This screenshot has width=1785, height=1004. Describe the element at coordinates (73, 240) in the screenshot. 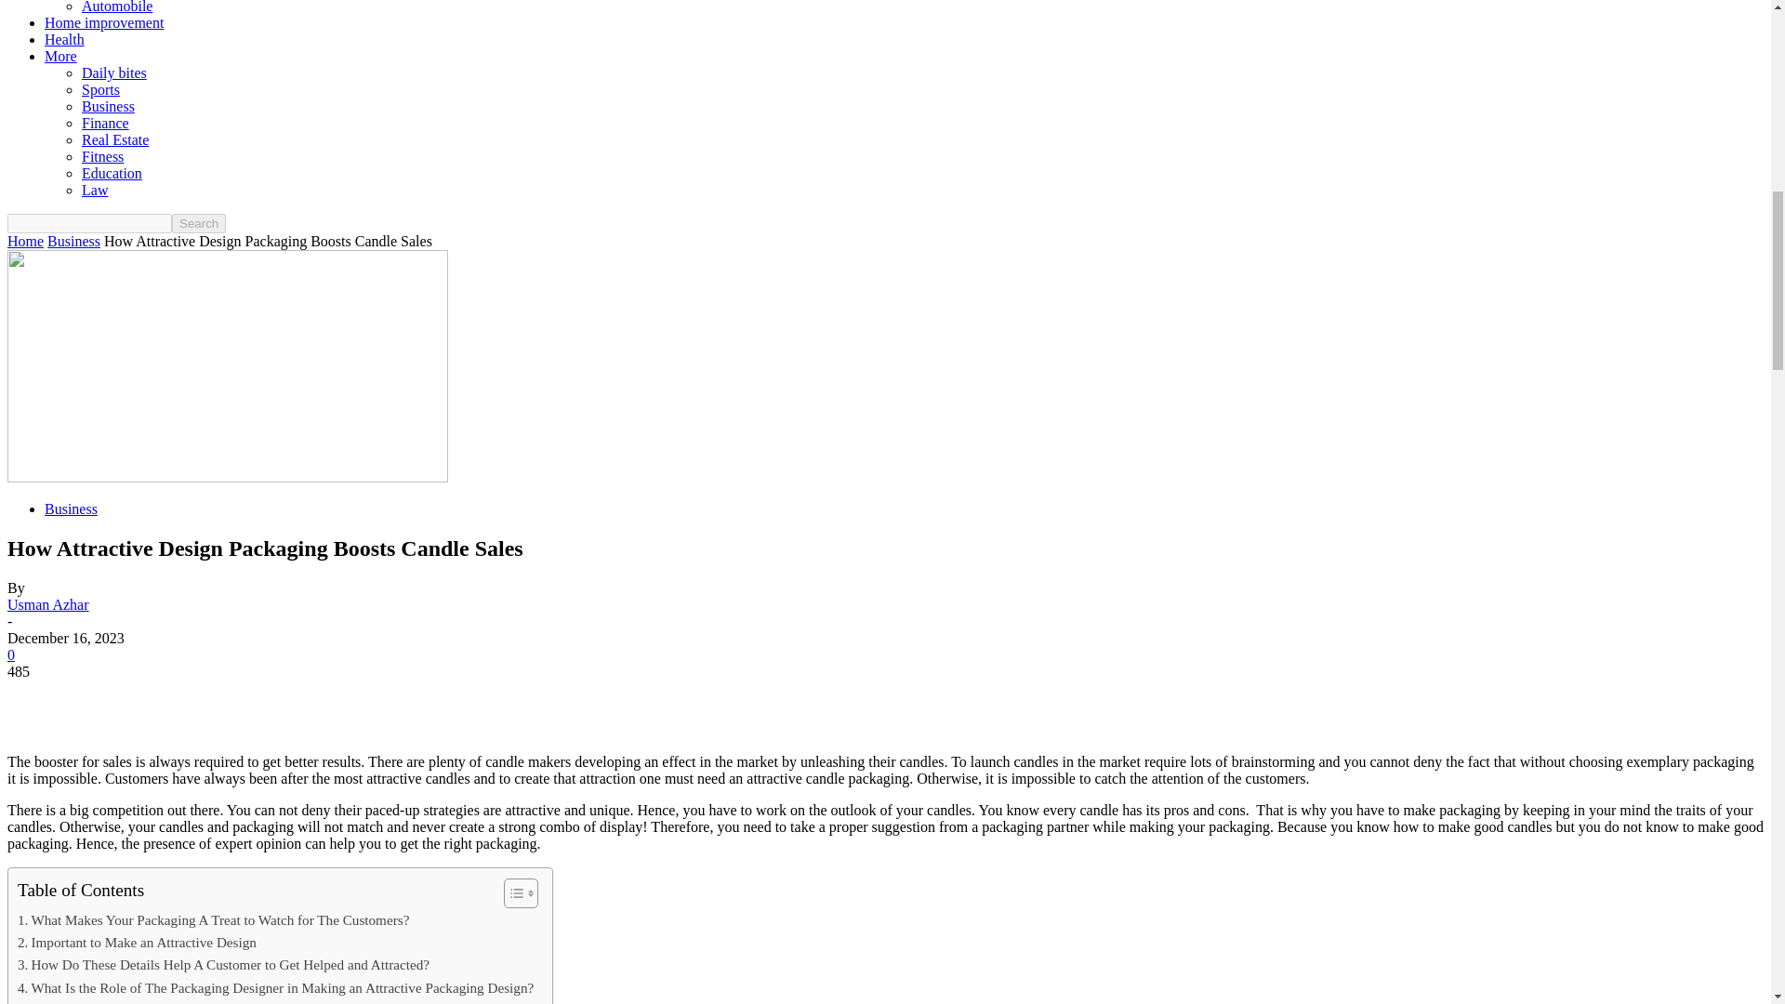

I see `View all posts in Business` at that location.